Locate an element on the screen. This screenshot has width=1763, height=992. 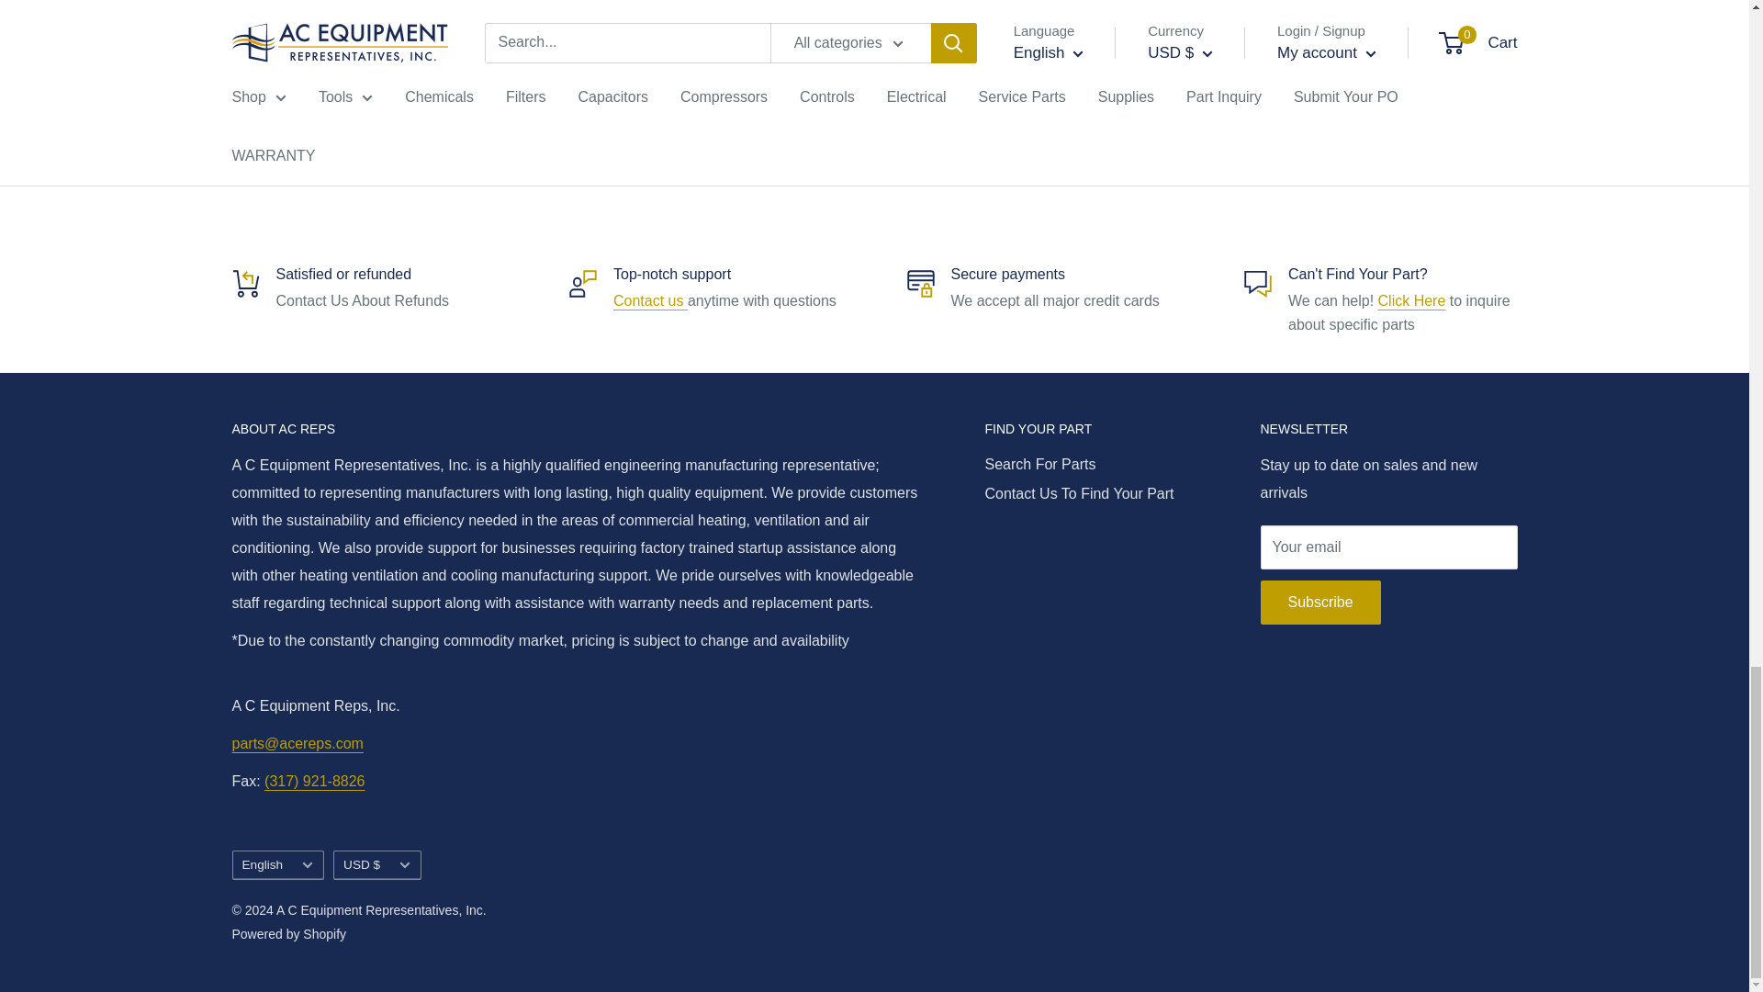
Next is located at coordinates (1465, 137).